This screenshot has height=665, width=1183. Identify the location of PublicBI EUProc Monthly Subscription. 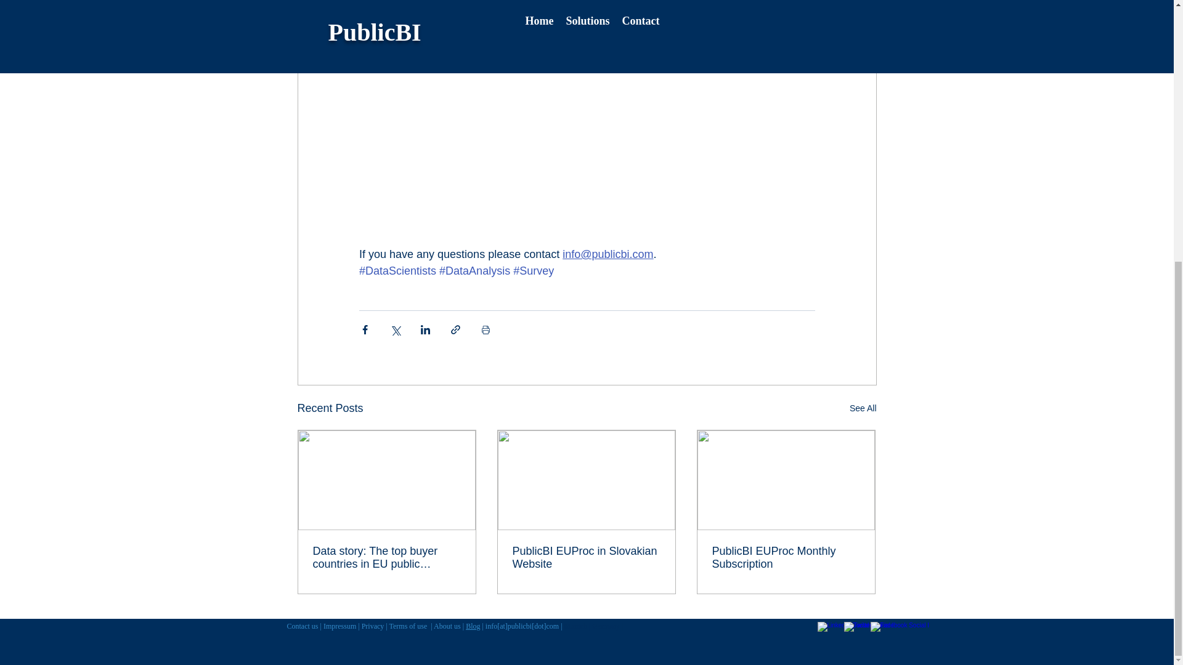
(786, 557).